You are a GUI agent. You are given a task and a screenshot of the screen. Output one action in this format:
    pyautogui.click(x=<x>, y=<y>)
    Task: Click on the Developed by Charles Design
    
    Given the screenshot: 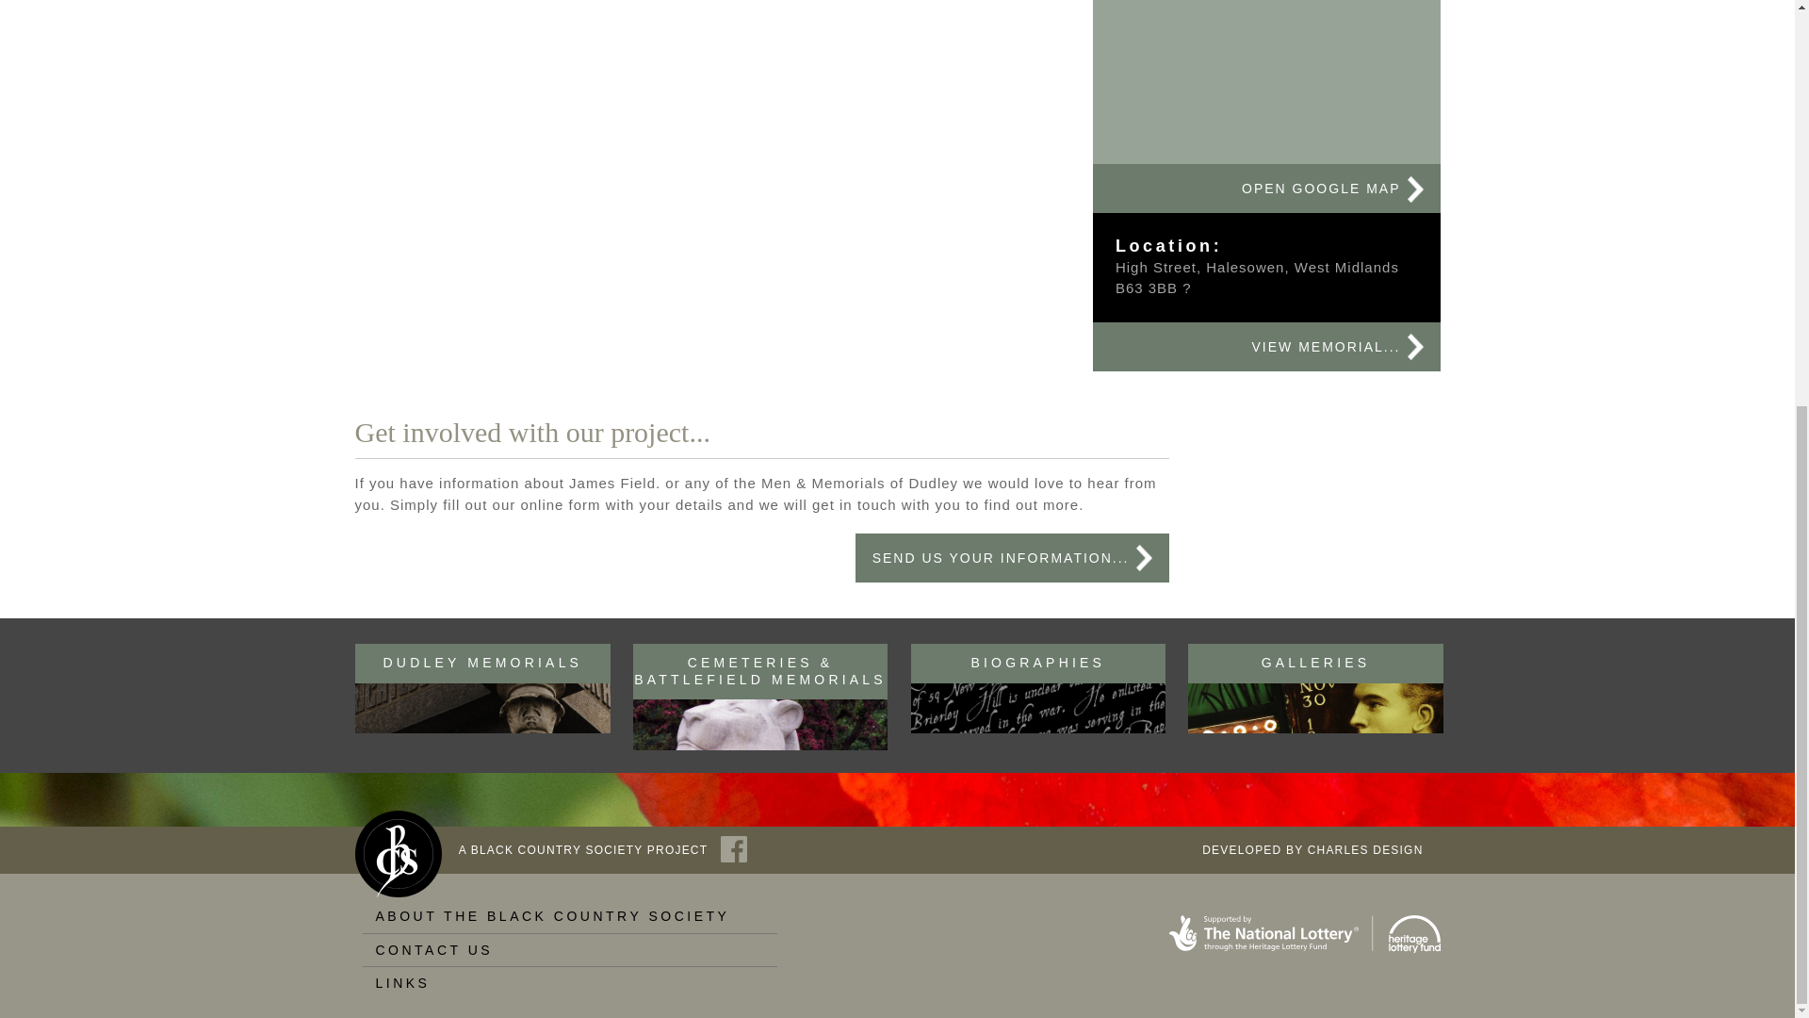 What is the action you would take?
    pyautogui.click(x=1312, y=849)
    